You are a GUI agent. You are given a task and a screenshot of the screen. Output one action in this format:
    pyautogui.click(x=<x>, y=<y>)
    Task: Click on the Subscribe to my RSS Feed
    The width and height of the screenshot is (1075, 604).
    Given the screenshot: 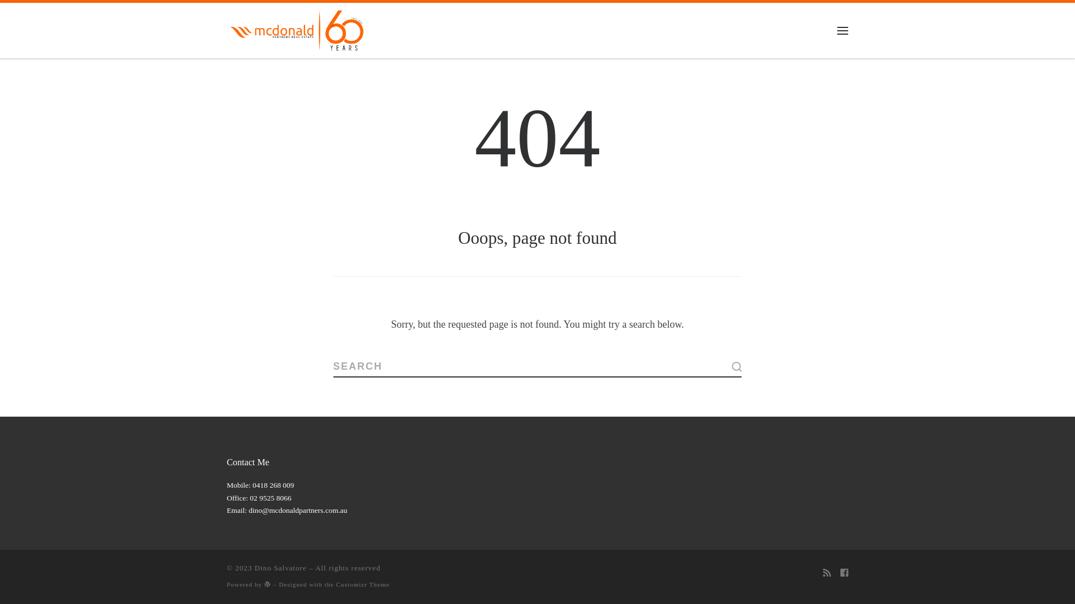 What is the action you would take?
    pyautogui.click(x=827, y=573)
    